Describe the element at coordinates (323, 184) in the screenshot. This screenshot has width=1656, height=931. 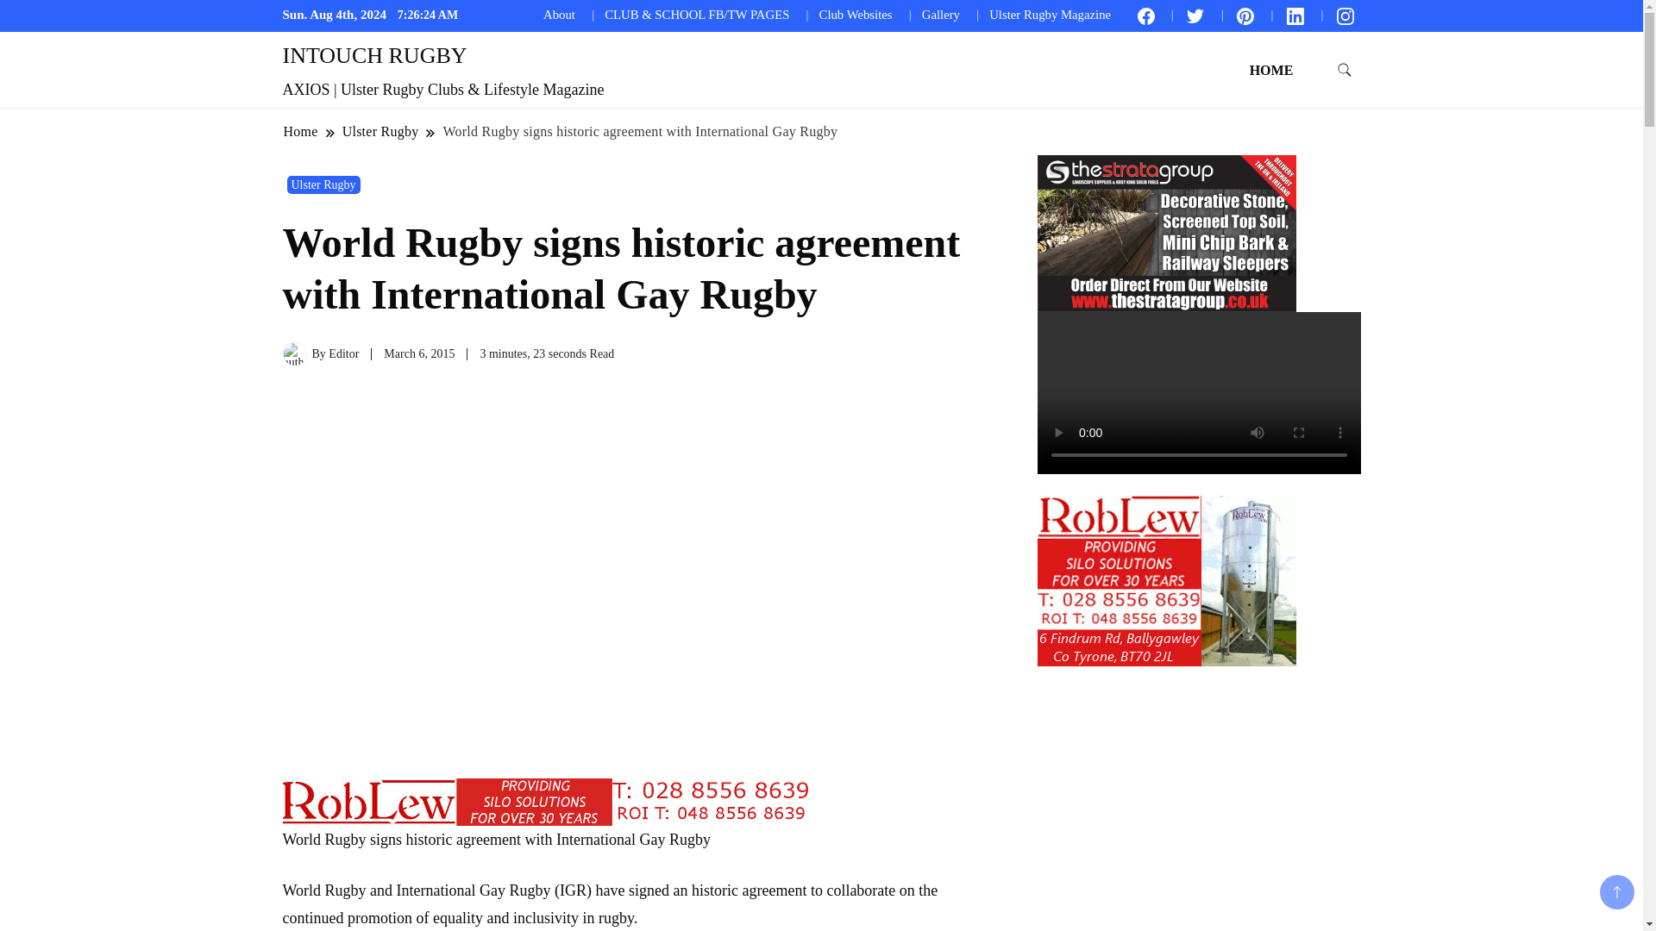
I see `Ulster Rugby` at that location.